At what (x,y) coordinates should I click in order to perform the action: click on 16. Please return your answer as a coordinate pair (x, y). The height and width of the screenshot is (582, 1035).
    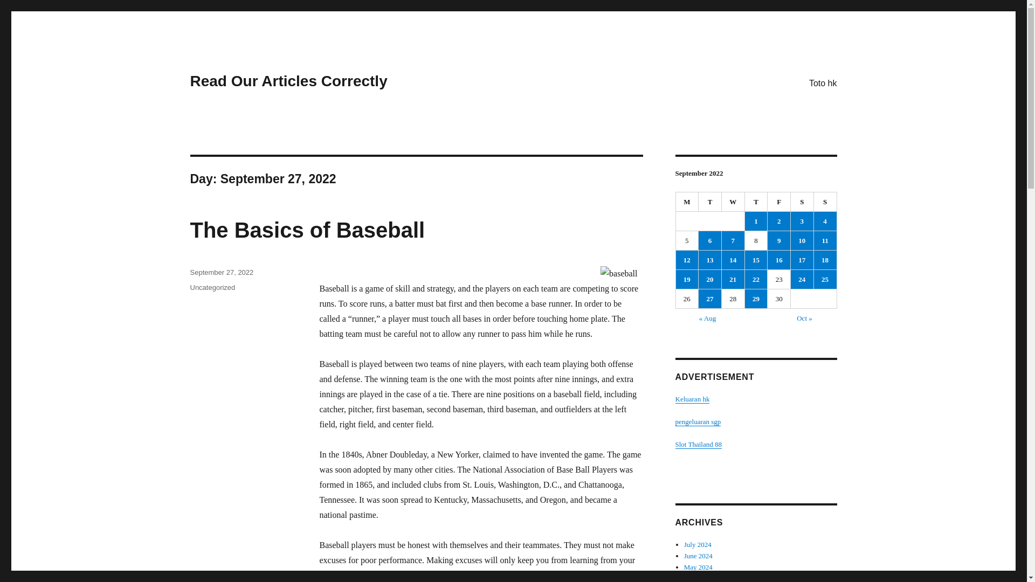
    Looking at the image, I should click on (779, 260).